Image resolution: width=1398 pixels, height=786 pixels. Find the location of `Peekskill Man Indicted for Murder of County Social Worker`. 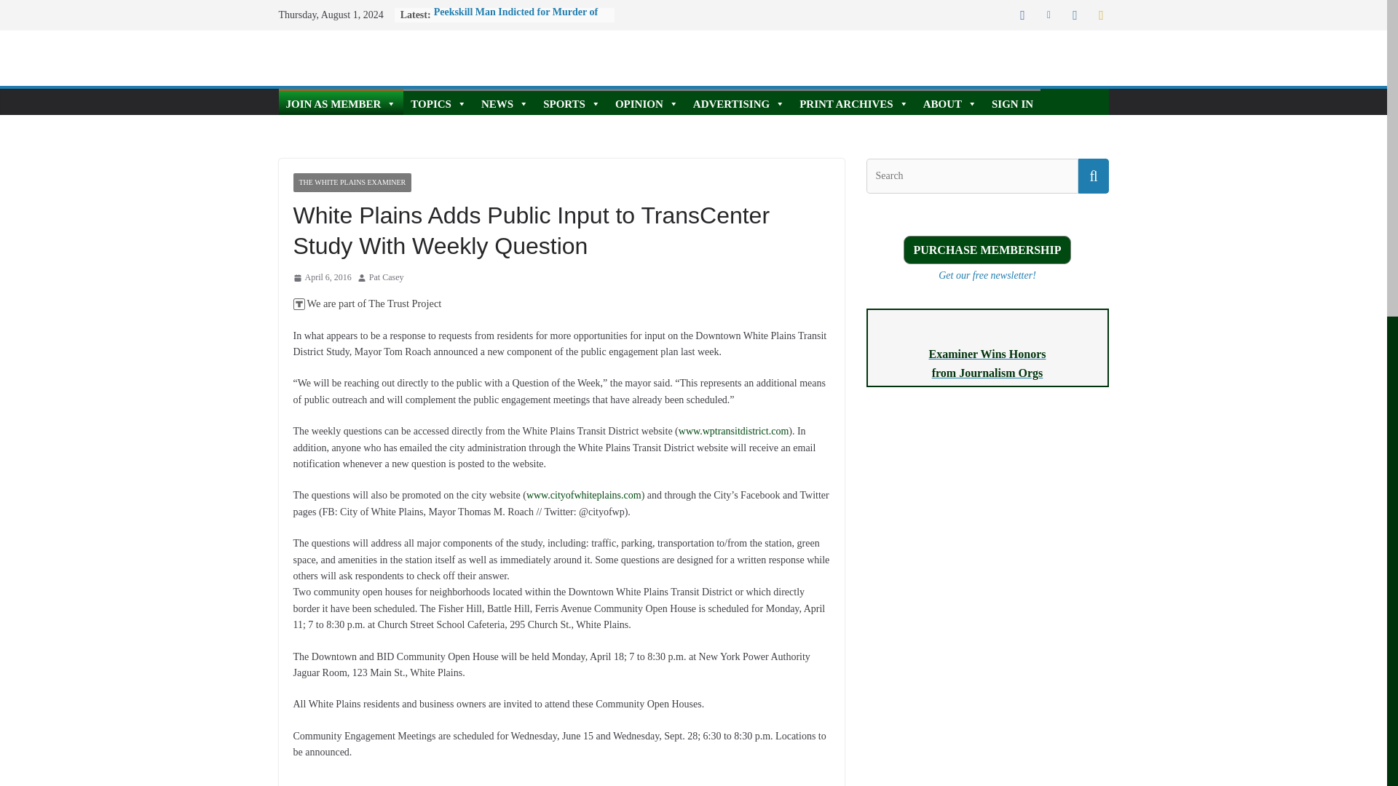

Peekskill Man Indicted for Murder of County Social Worker is located at coordinates (516, 19).